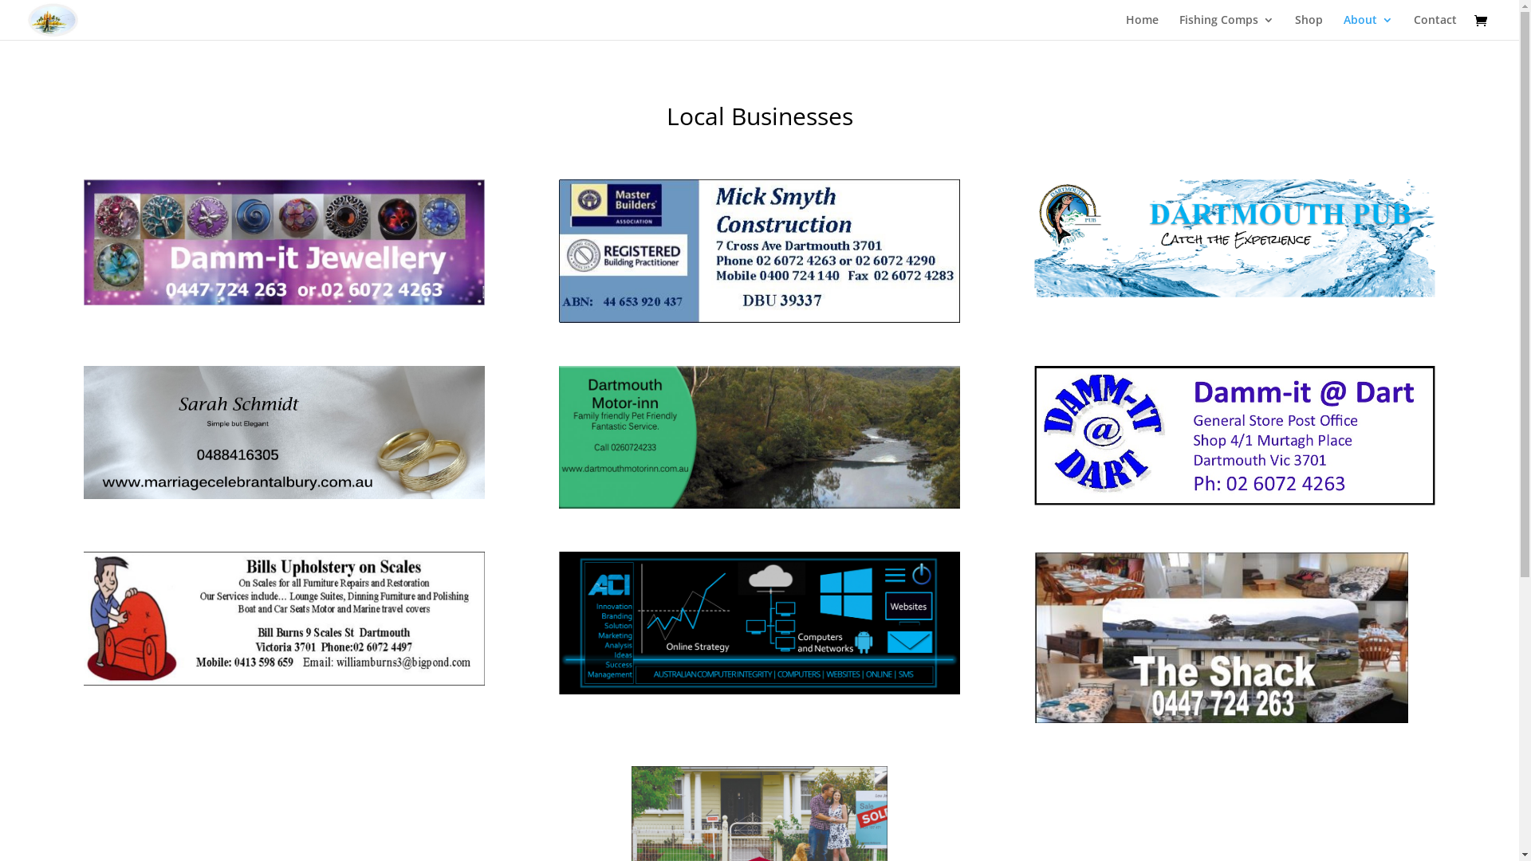 This screenshot has height=861, width=1531. Describe the element at coordinates (1435, 27) in the screenshot. I see `Contact` at that location.